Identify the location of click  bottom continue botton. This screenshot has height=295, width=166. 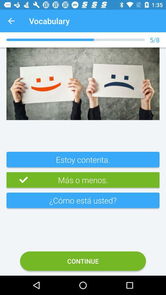
(83, 261).